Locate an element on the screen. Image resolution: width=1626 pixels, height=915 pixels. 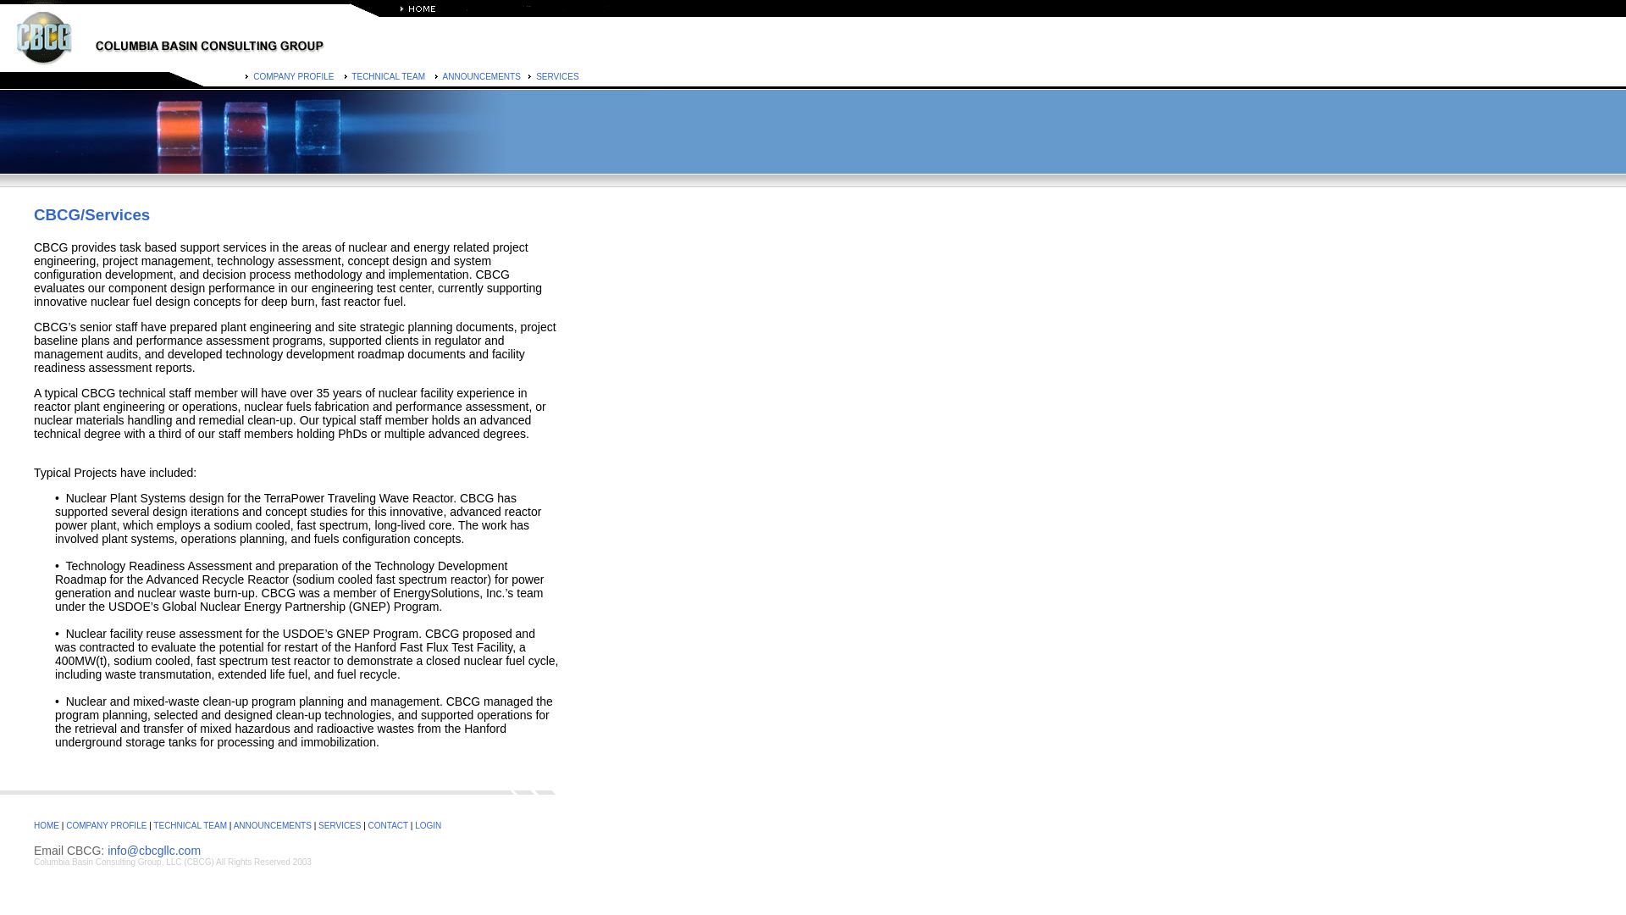
TECHNICAL TEAM is located at coordinates (190, 825).